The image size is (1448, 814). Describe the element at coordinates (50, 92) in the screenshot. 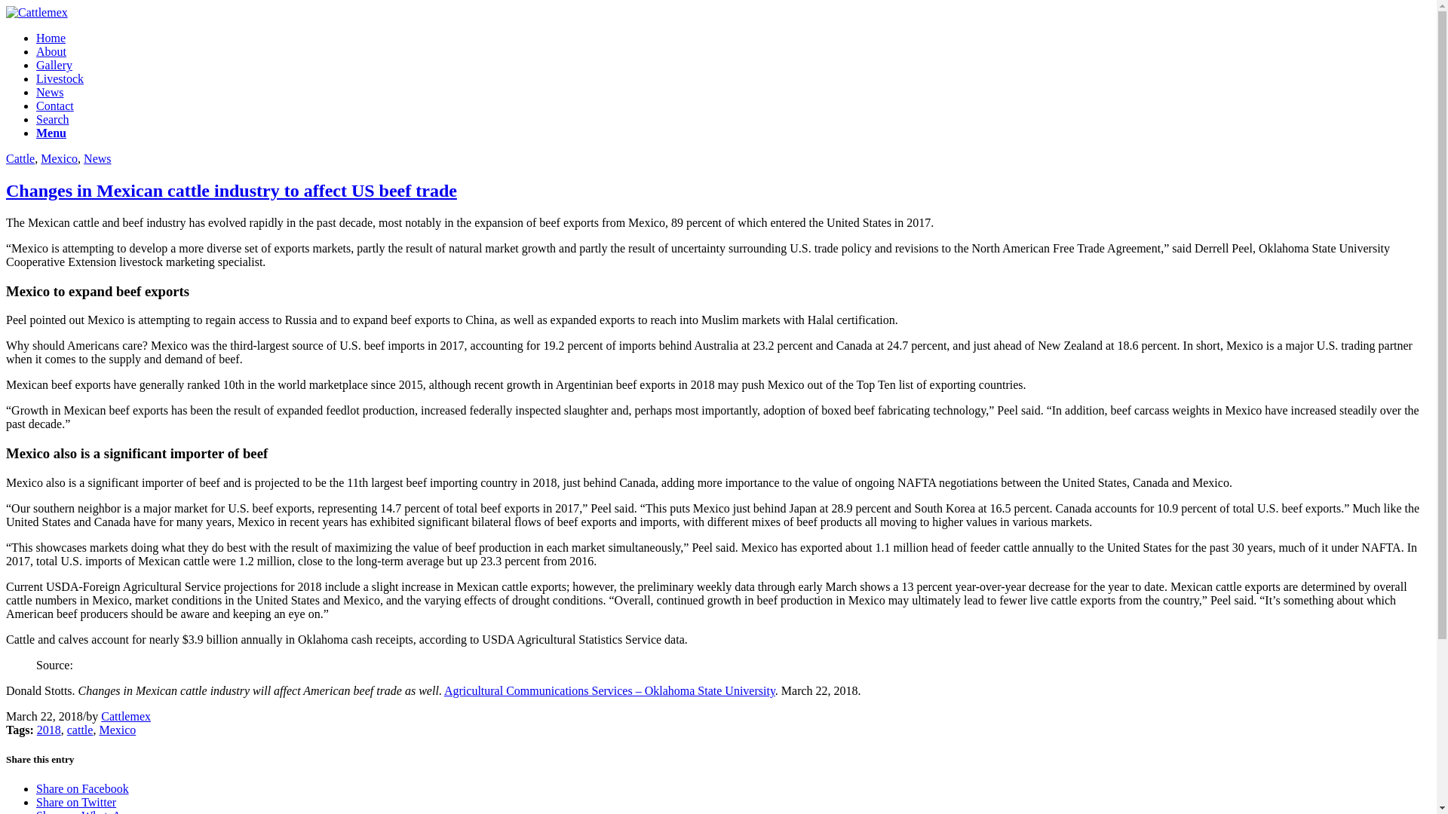

I see `News` at that location.